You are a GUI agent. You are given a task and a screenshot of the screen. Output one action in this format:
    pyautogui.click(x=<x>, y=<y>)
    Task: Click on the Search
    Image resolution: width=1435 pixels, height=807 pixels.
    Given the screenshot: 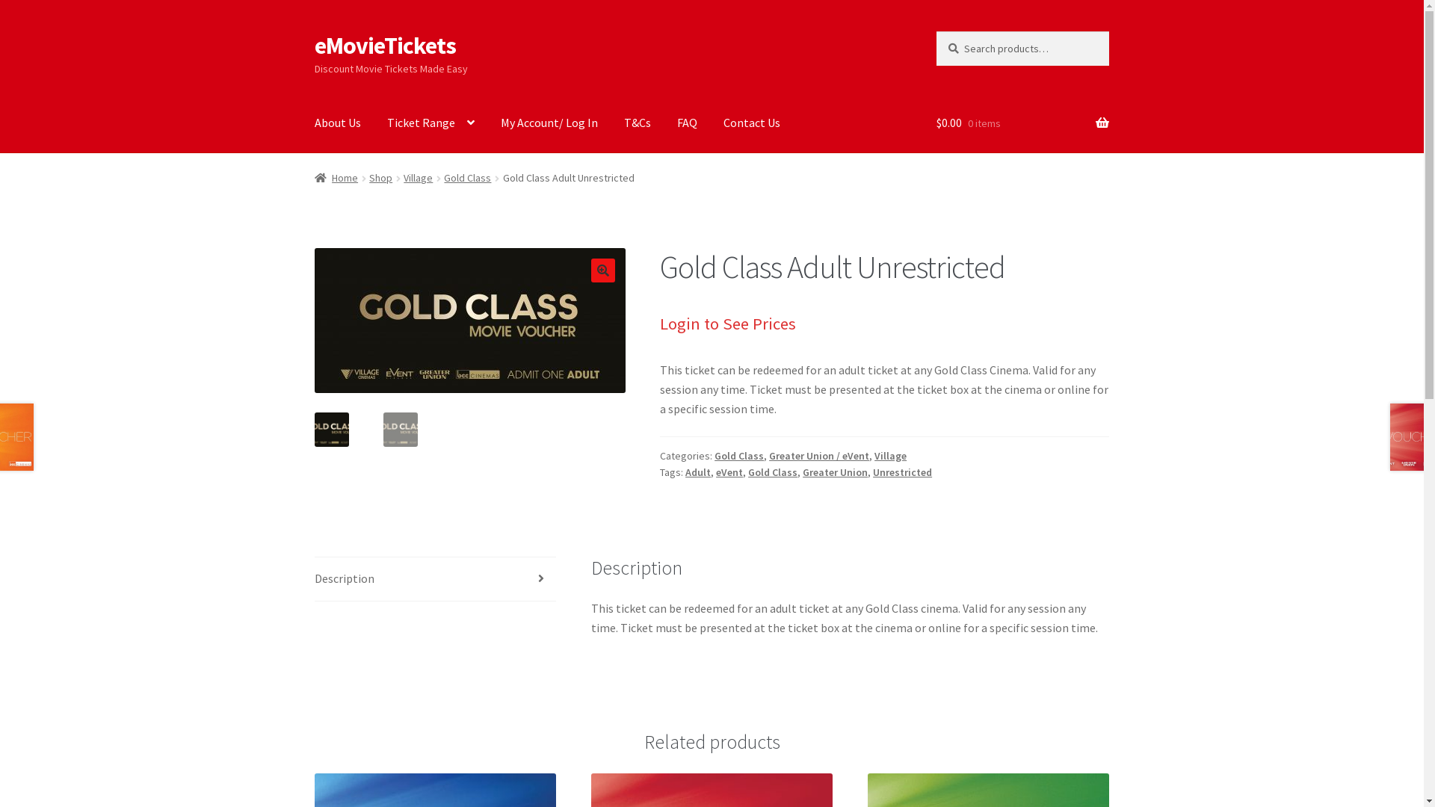 What is the action you would take?
    pyautogui.click(x=936, y=31)
    